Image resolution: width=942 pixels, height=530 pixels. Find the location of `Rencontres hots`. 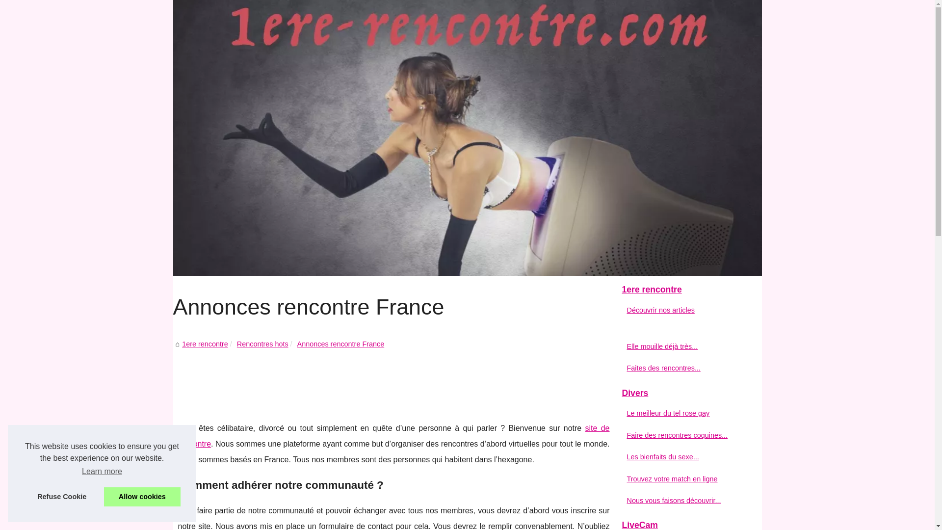

Rencontres hots is located at coordinates (263, 344).